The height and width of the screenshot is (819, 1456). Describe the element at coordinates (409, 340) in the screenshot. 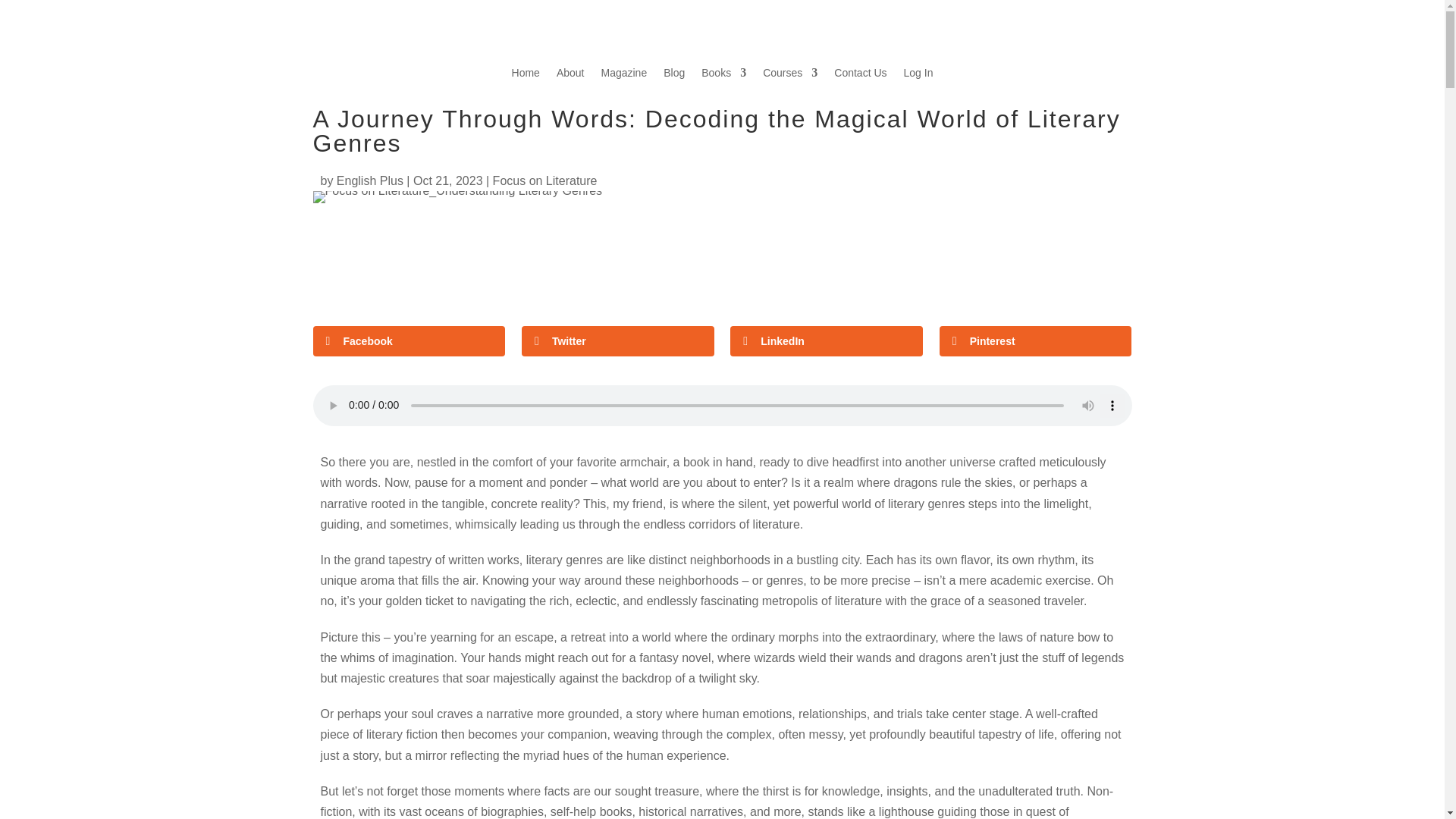

I see `Facebook` at that location.